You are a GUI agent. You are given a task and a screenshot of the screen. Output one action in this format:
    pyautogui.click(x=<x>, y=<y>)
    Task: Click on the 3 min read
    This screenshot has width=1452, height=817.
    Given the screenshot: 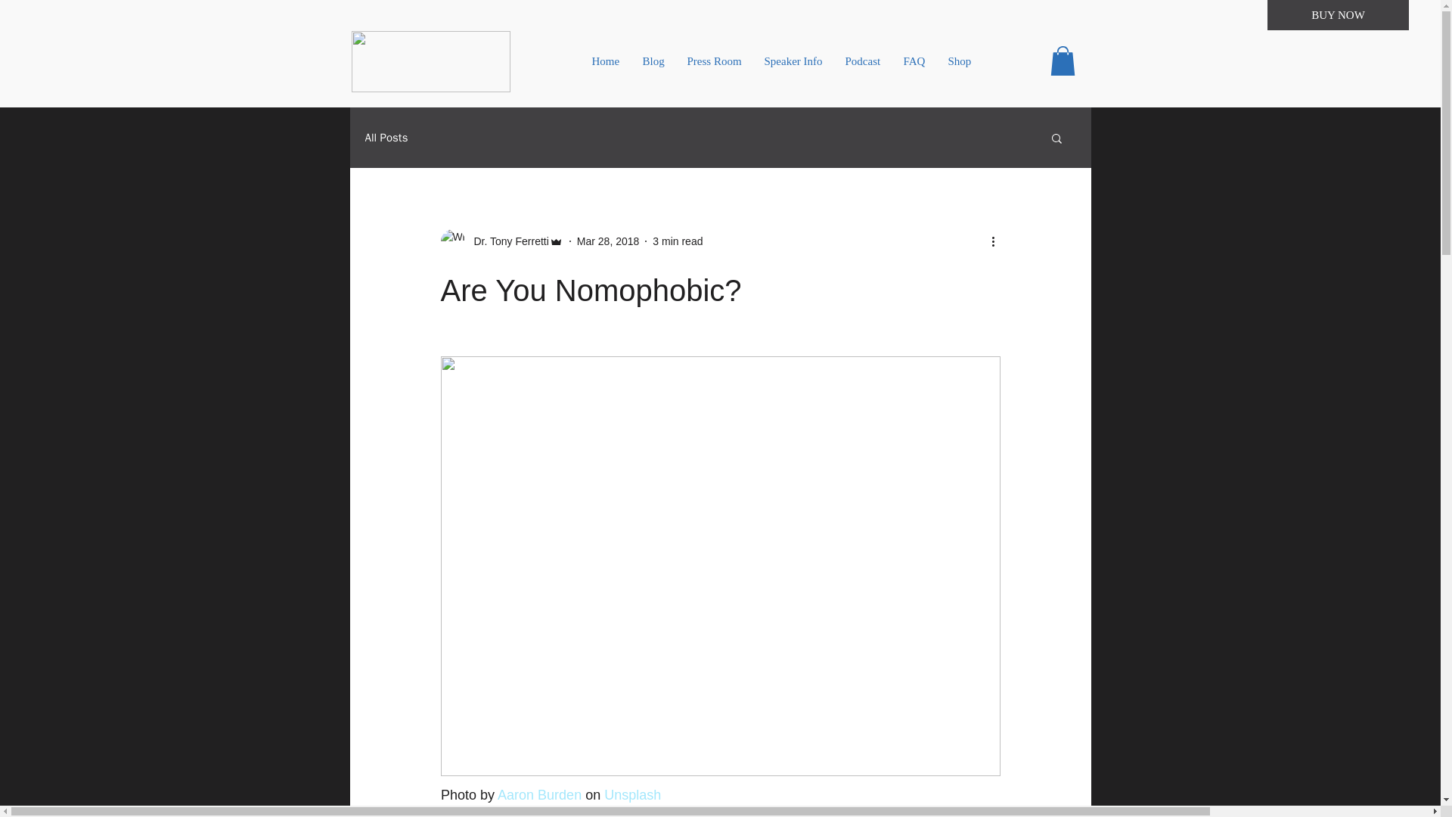 What is the action you would take?
    pyautogui.click(x=678, y=241)
    